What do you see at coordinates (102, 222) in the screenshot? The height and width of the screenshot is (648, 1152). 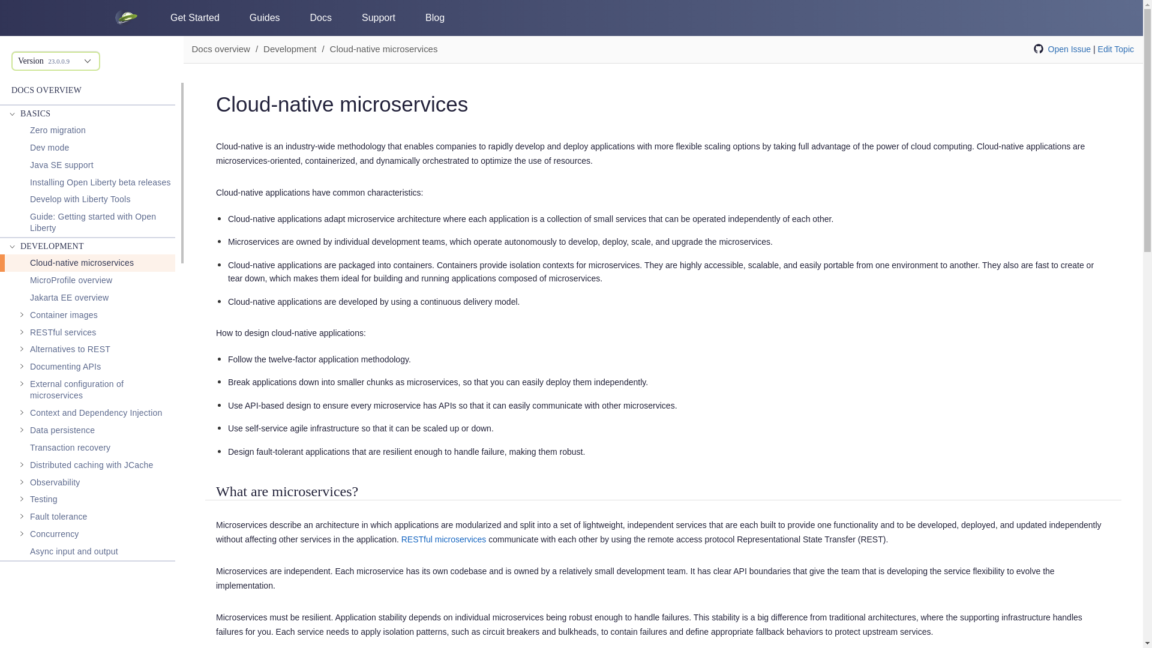 I see `Guide: Getting started with Open Liberty` at bounding box center [102, 222].